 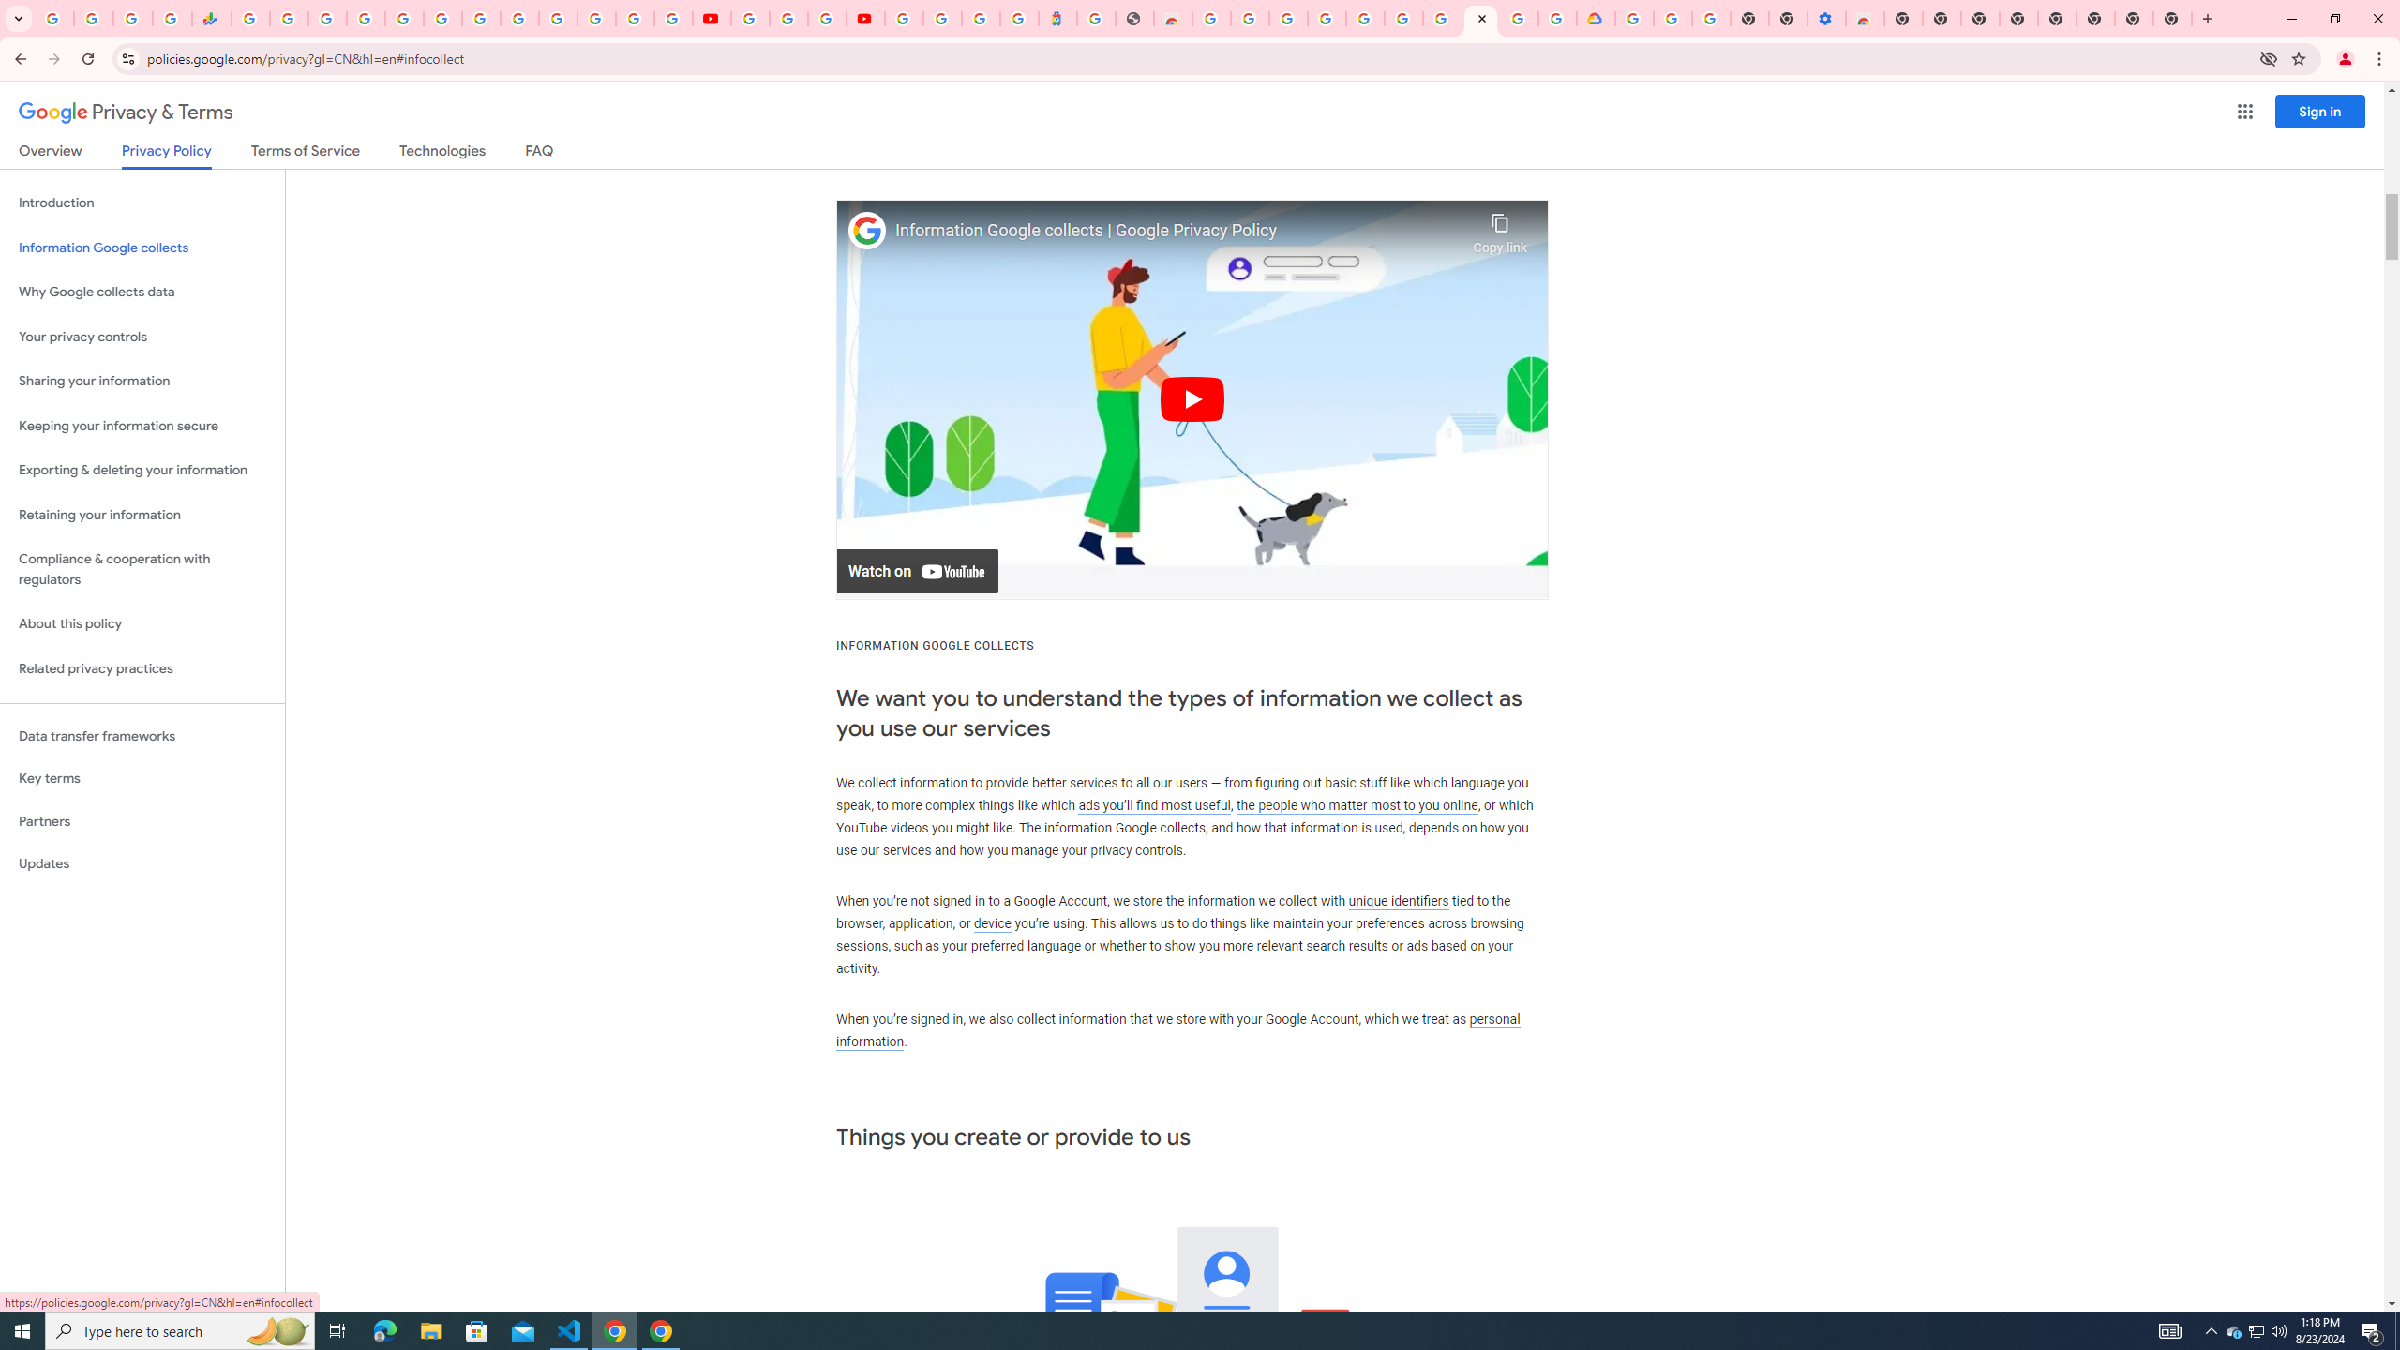 I want to click on Google Account Help, so click(x=787, y=19).